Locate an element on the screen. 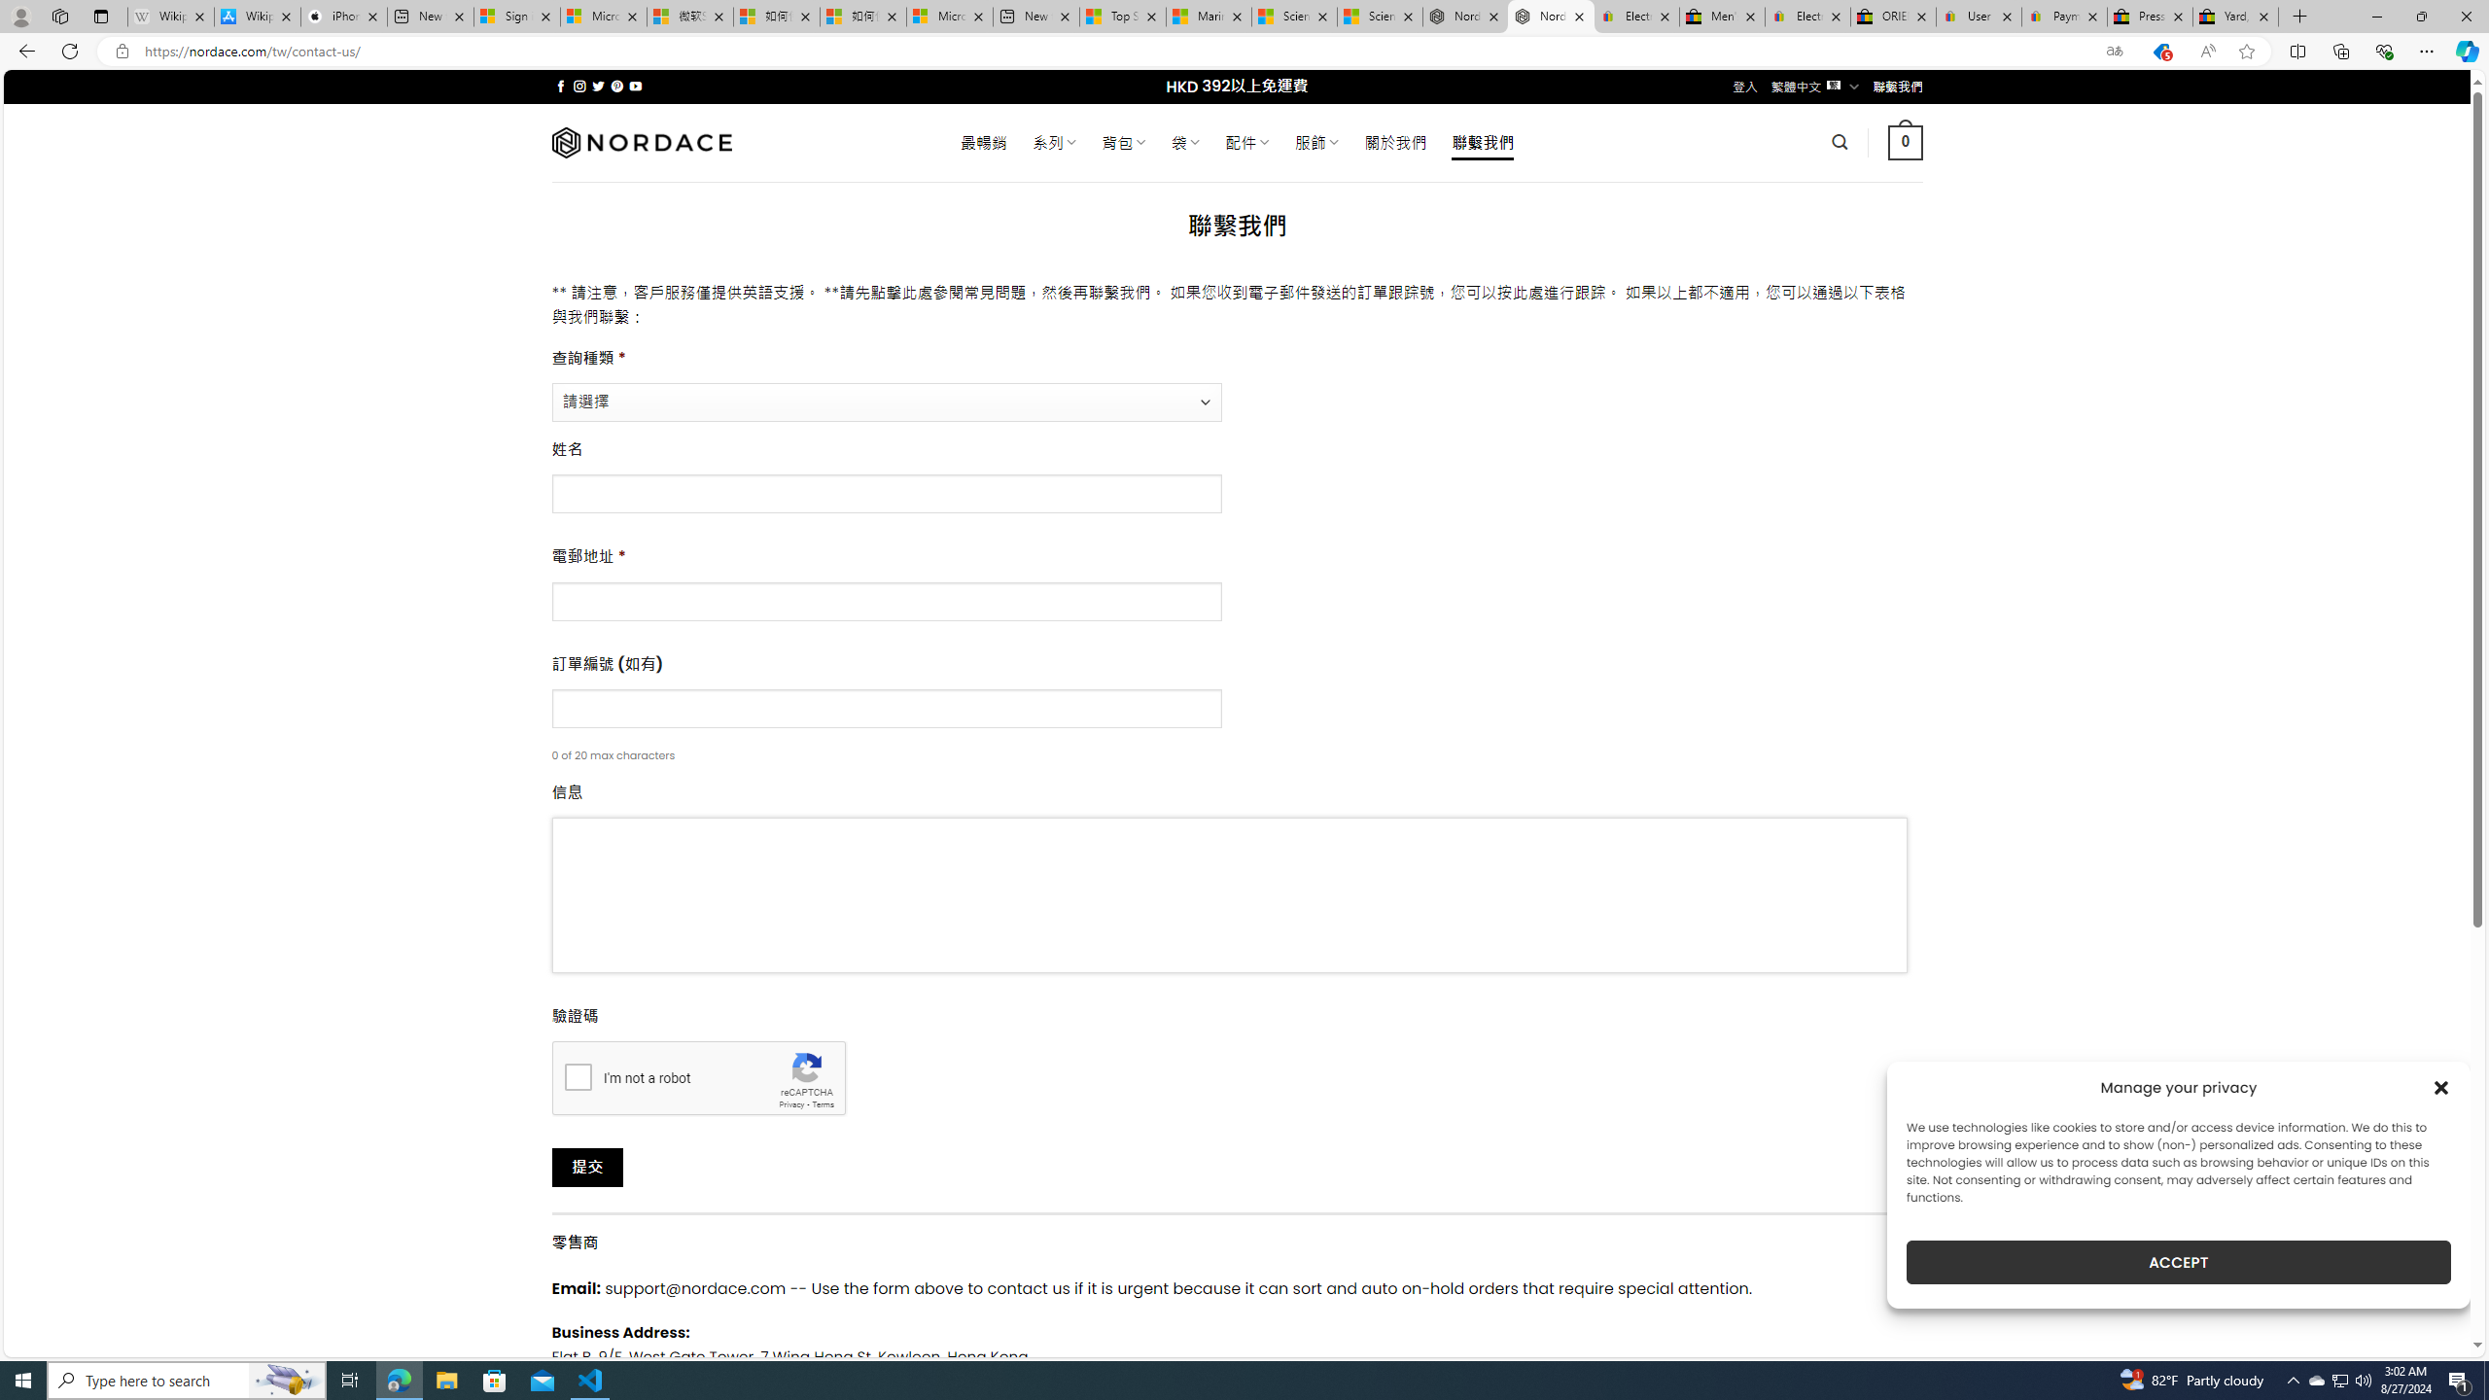  iPhone - Apple is located at coordinates (344, 17).